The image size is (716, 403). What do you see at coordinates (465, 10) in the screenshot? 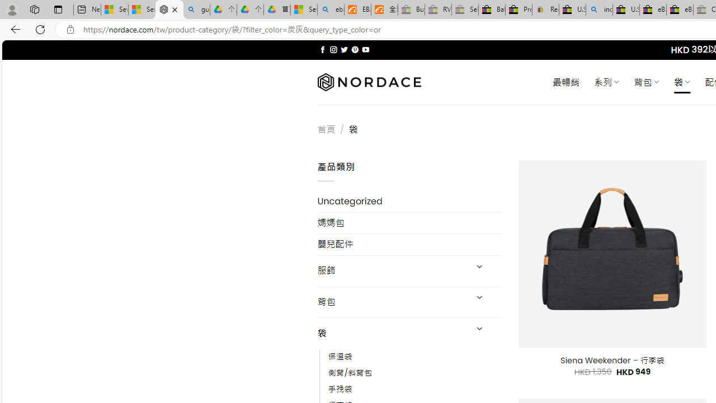
I see `Sell worldwide with eBay - Sleeping` at bounding box center [465, 10].